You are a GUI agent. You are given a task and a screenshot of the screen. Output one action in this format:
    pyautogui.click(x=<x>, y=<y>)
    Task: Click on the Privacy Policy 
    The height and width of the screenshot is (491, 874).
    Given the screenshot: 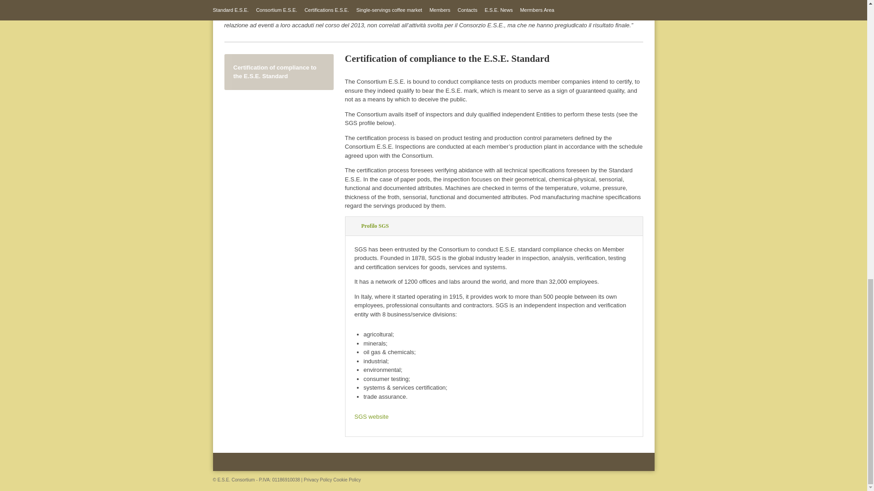 What is the action you would take?
    pyautogui.click(x=318, y=479)
    